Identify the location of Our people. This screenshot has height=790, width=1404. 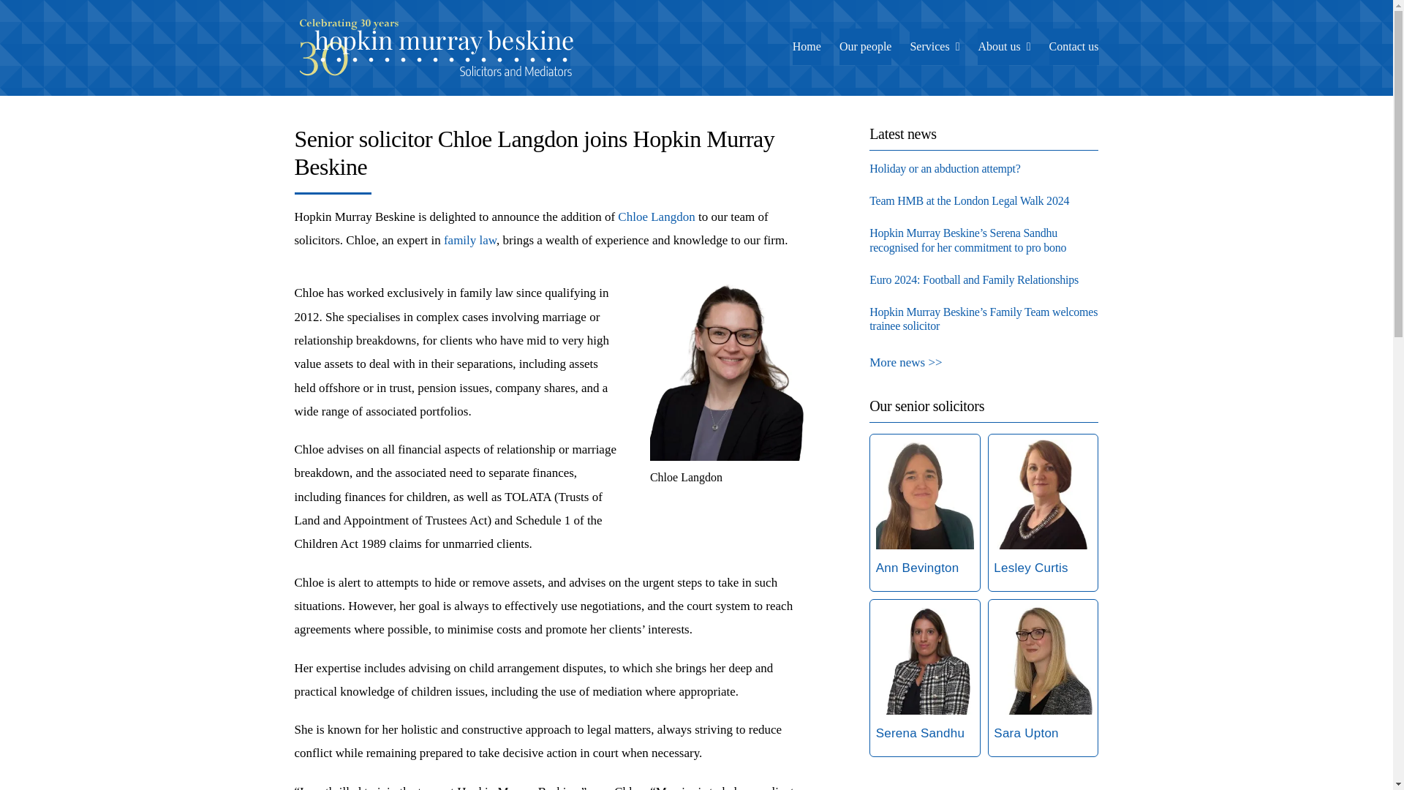
(866, 46).